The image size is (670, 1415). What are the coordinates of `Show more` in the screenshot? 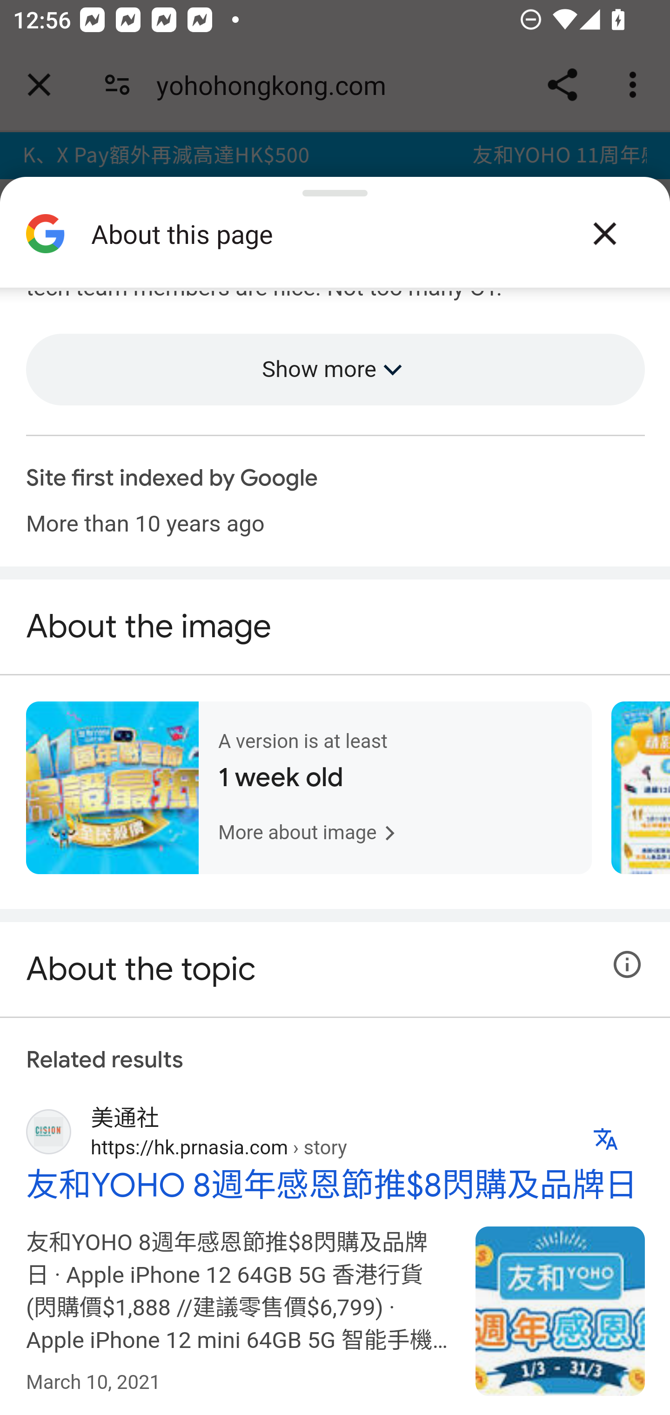 It's located at (336, 371).